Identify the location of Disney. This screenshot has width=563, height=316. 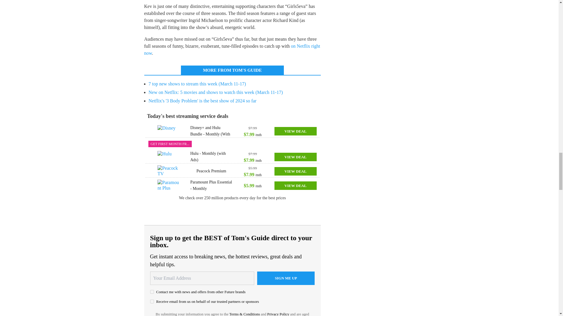
(169, 131).